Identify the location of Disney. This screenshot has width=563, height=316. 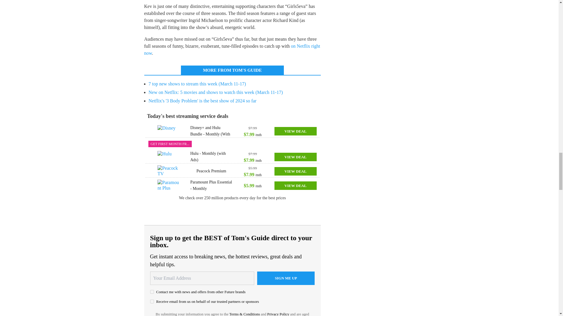
(169, 131).